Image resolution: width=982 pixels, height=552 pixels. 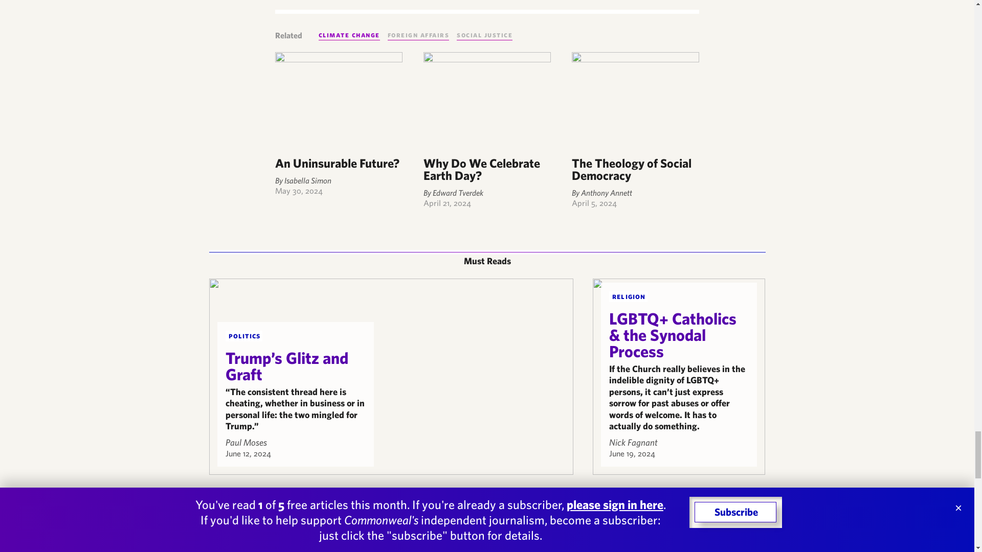 I want to click on Sunday, April 21, 2024 - 14:05, so click(x=447, y=202).